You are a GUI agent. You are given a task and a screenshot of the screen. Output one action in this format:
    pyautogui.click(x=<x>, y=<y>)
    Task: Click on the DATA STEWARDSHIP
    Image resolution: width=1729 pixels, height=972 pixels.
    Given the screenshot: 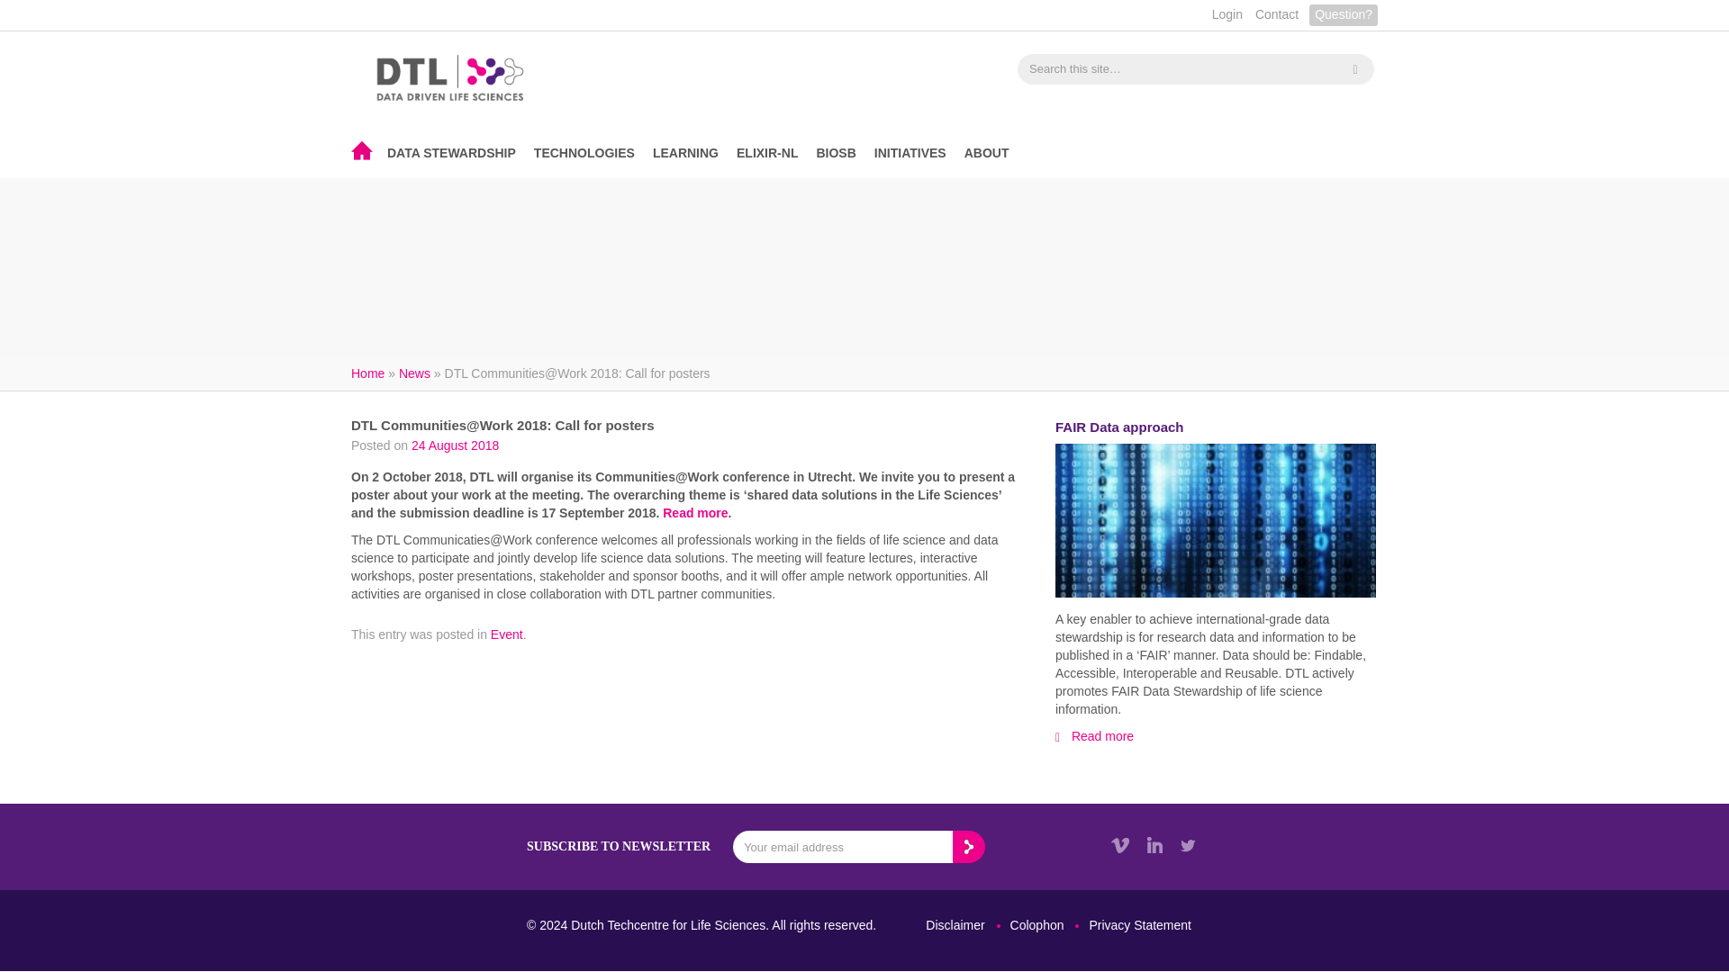 What is the action you would take?
    pyautogui.click(x=452, y=154)
    